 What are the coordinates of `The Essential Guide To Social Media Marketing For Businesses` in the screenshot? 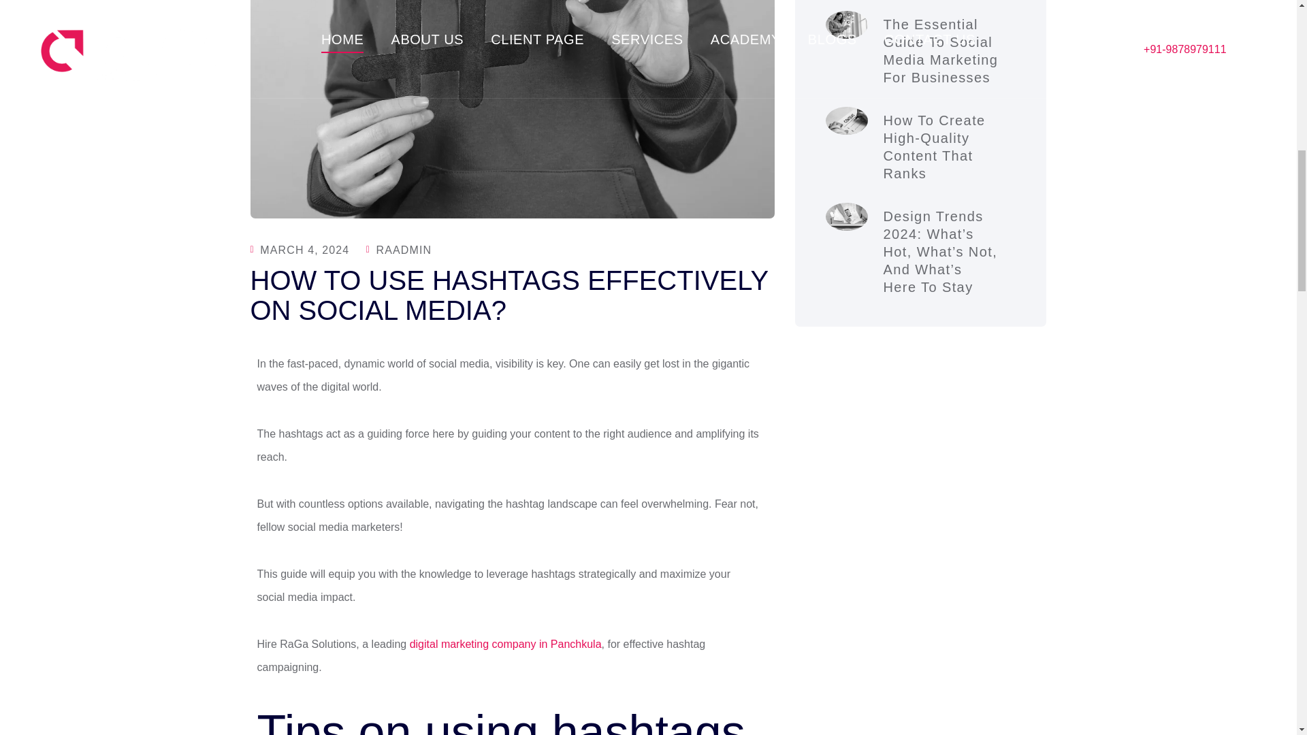 It's located at (941, 50).